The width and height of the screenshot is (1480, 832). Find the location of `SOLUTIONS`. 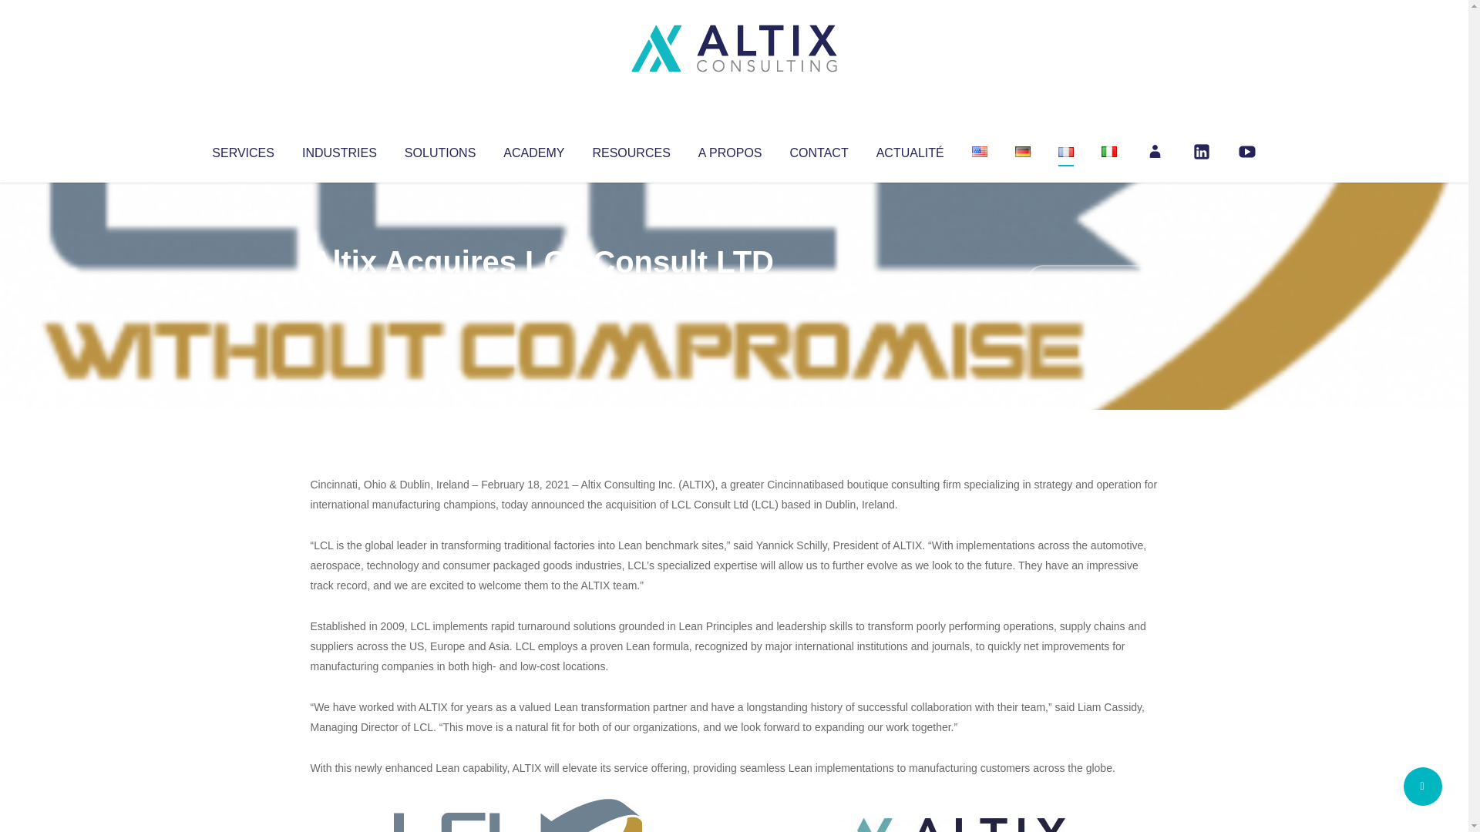

SOLUTIONS is located at coordinates (439, 149).